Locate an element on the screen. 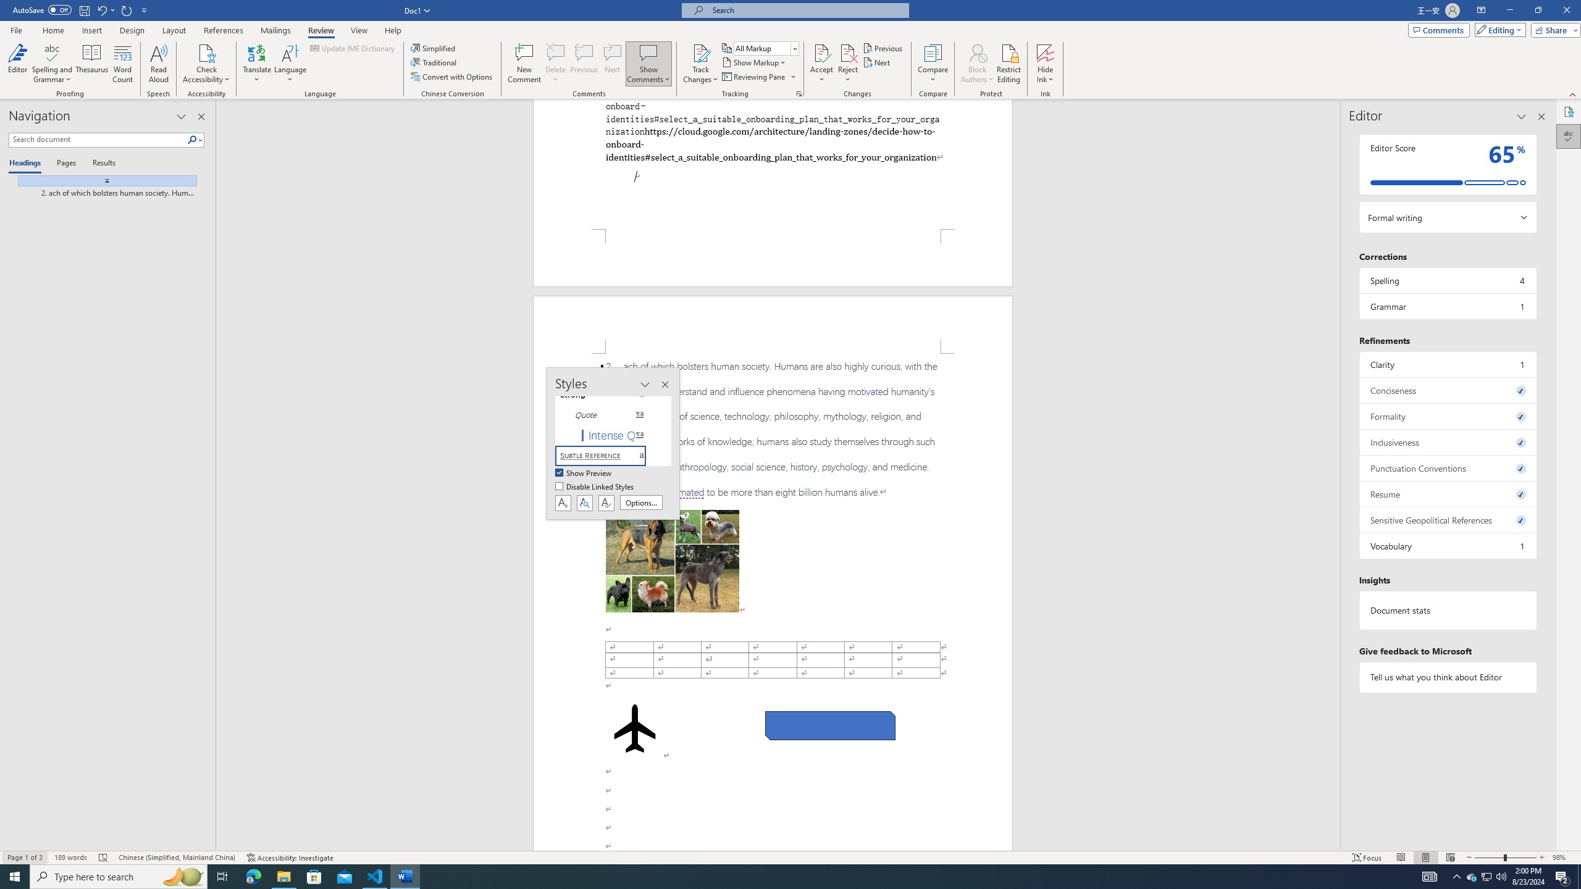  Page 2 content is located at coordinates (773, 603).